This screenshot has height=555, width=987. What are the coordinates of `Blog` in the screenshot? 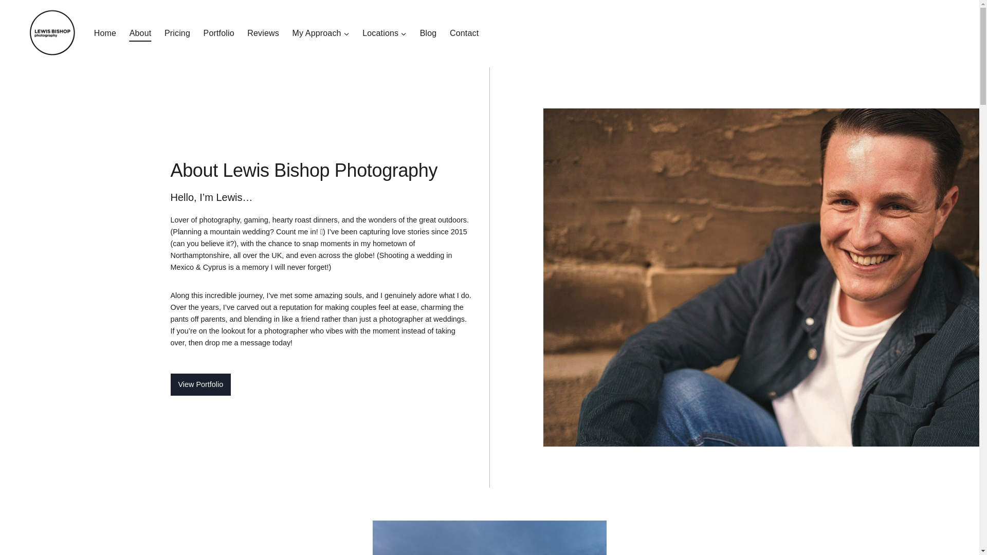 It's located at (428, 33).